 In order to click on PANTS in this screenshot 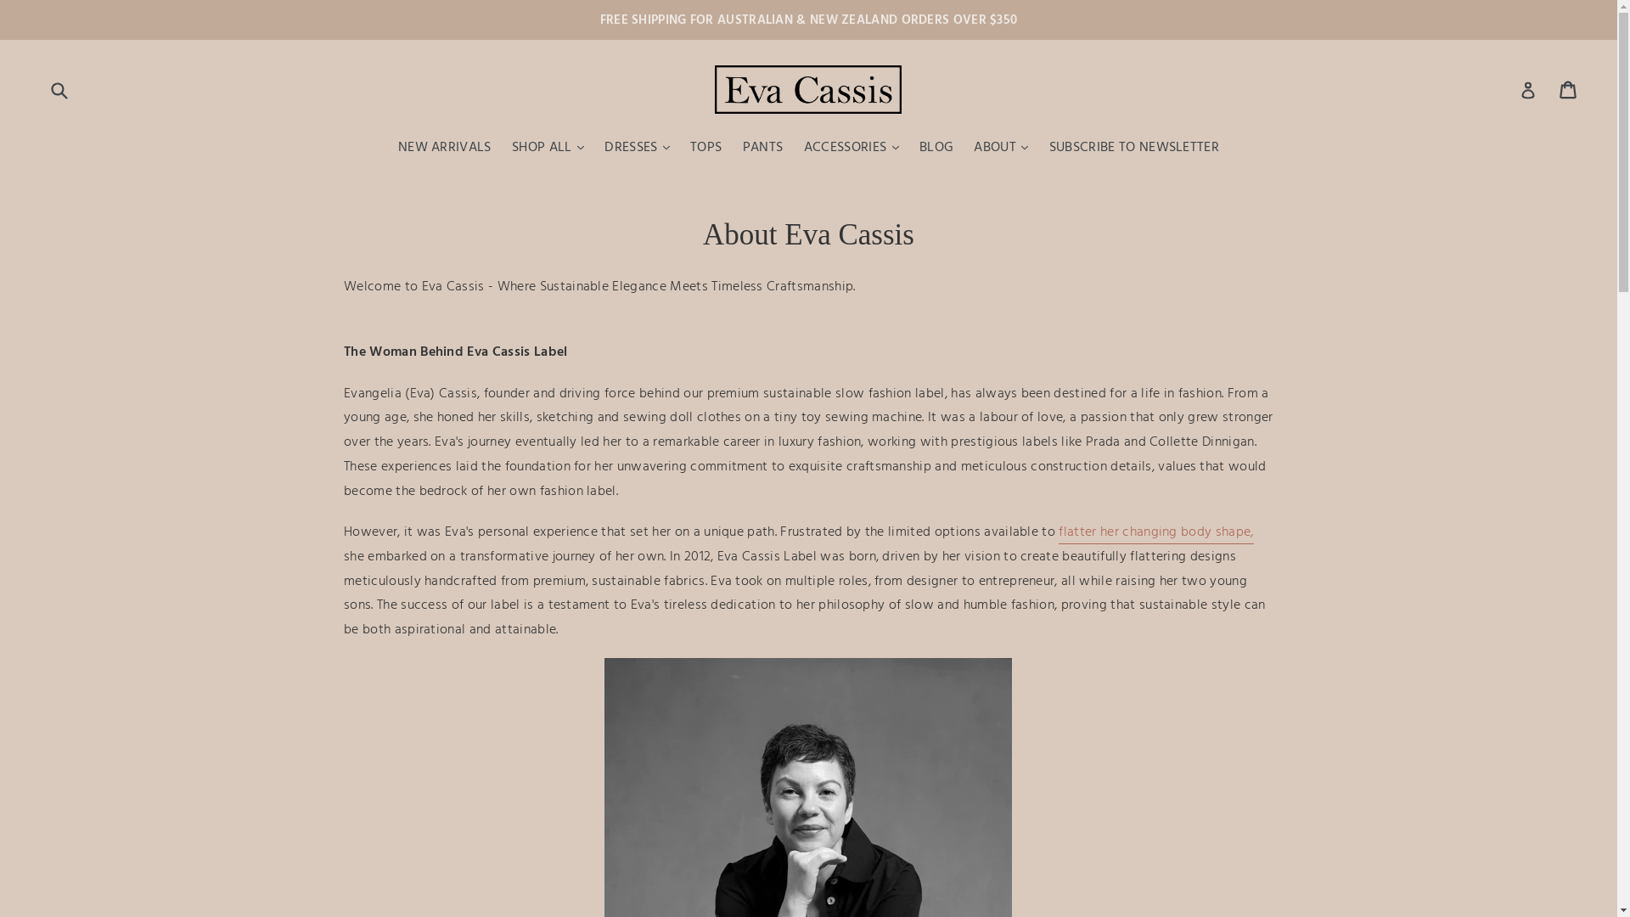, I will do `click(763, 149)`.